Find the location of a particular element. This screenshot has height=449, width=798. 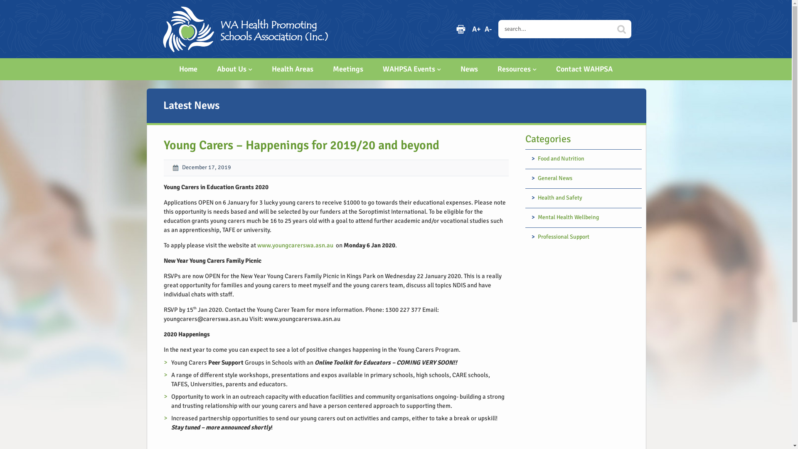

Health and Safety is located at coordinates (586, 198).